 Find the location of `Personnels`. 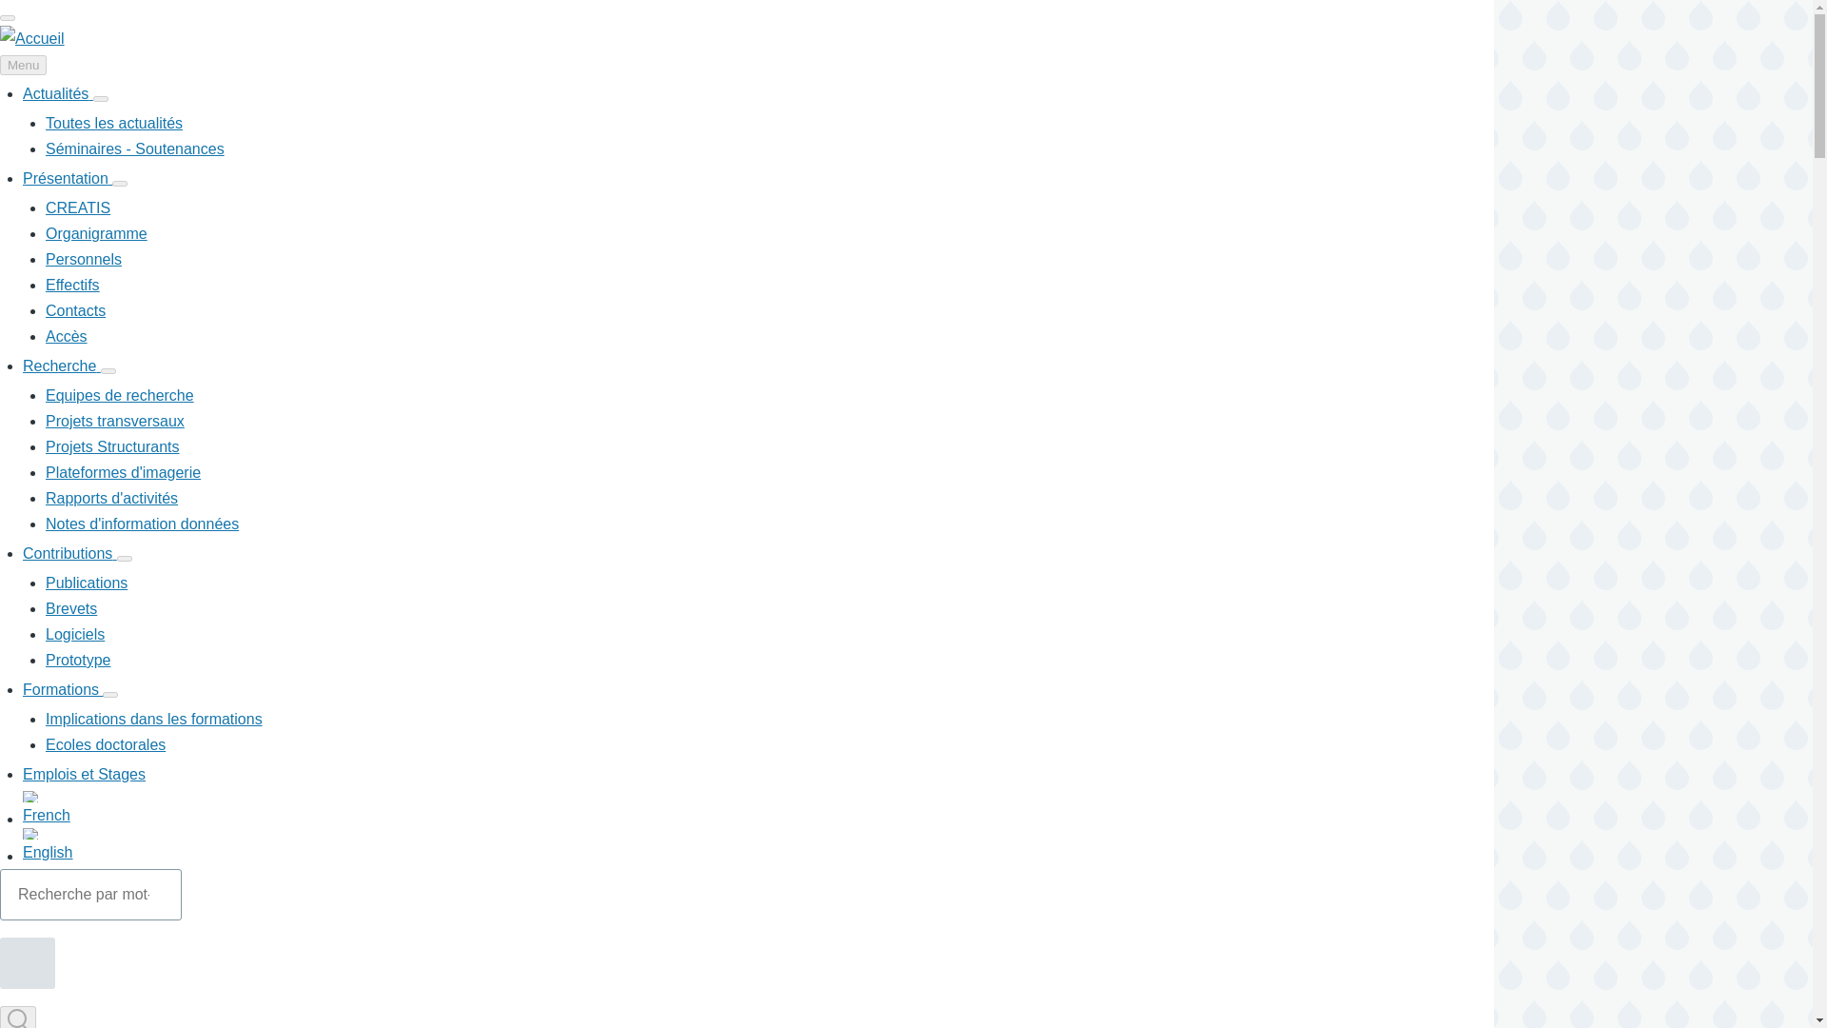

Personnels is located at coordinates (84, 259).